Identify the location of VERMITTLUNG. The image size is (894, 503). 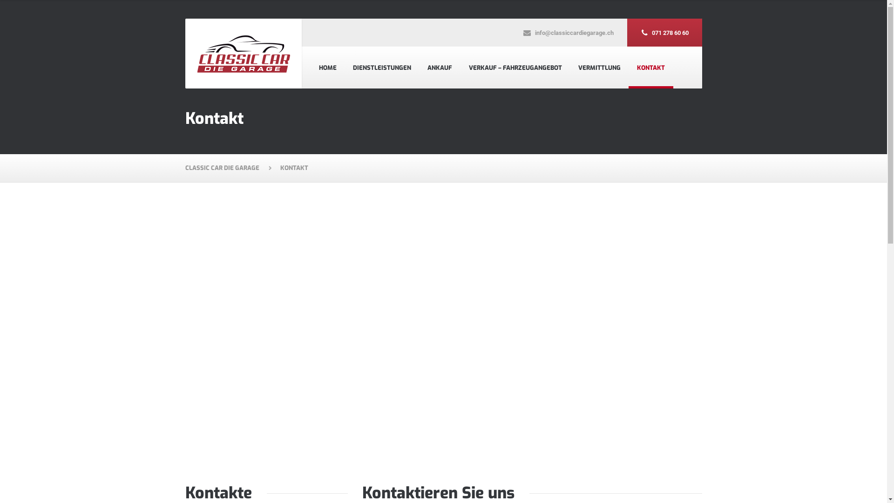
(599, 68).